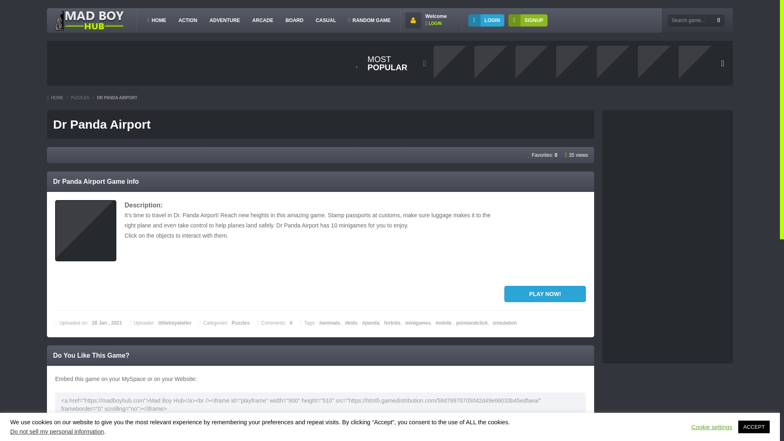 The image size is (784, 441). What do you see at coordinates (443, 323) in the screenshot?
I see `mobile` at bounding box center [443, 323].